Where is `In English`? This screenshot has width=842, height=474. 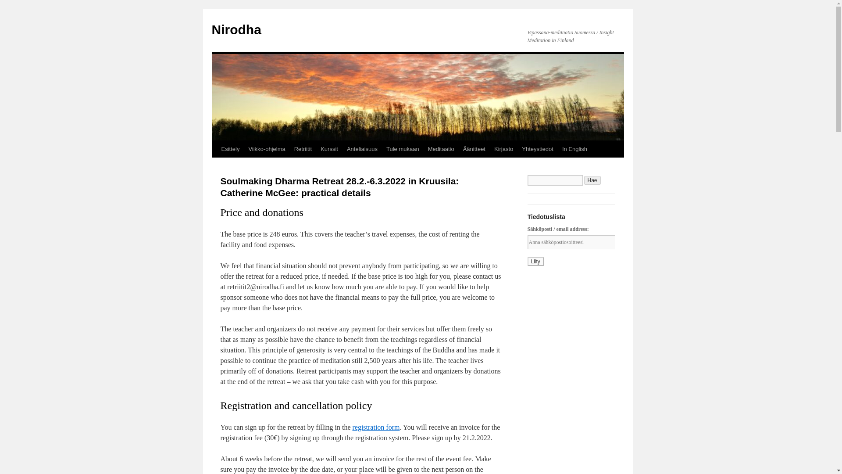
In English is located at coordinates (574, 149).